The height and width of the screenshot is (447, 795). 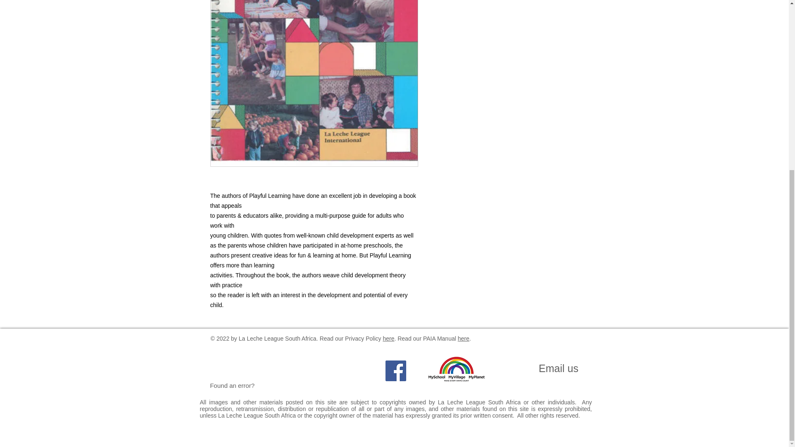 What do you see at coordinates (463, 339) in the screenshot?
I see `here` at bounding box center [463, 339].